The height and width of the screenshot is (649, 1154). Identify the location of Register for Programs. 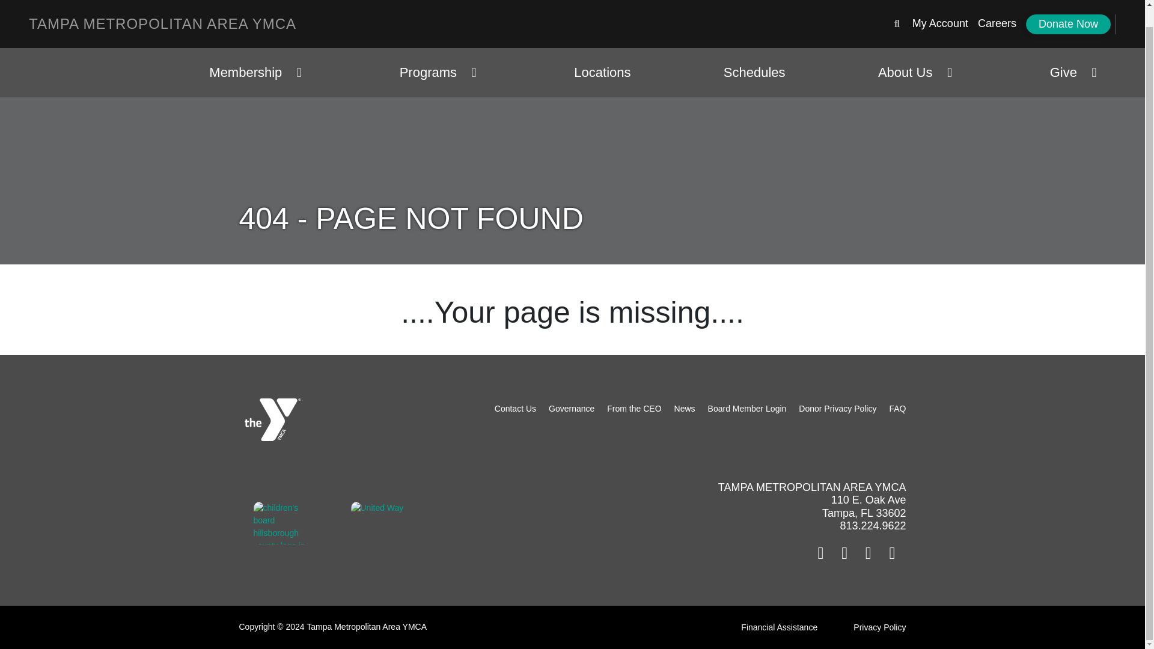
(940, 7).